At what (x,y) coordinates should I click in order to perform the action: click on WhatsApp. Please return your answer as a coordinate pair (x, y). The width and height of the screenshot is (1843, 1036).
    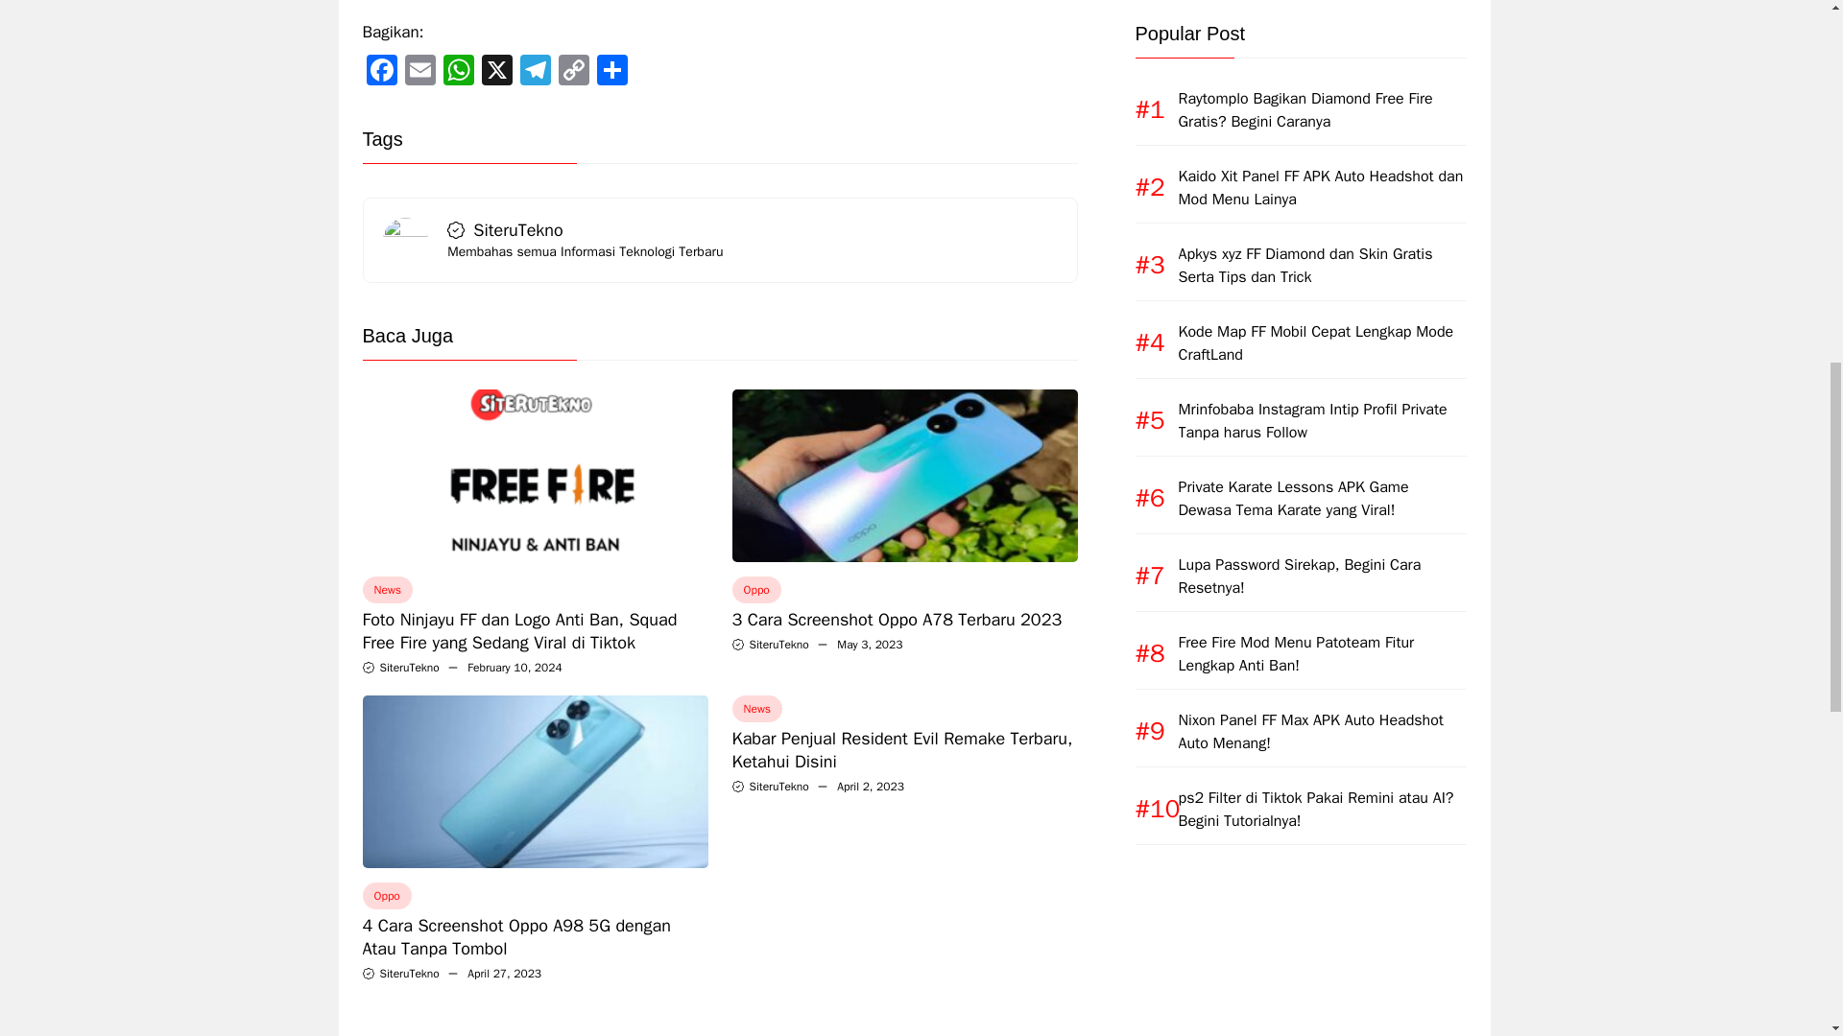
    Looking at the image, I should click on (459, 71).